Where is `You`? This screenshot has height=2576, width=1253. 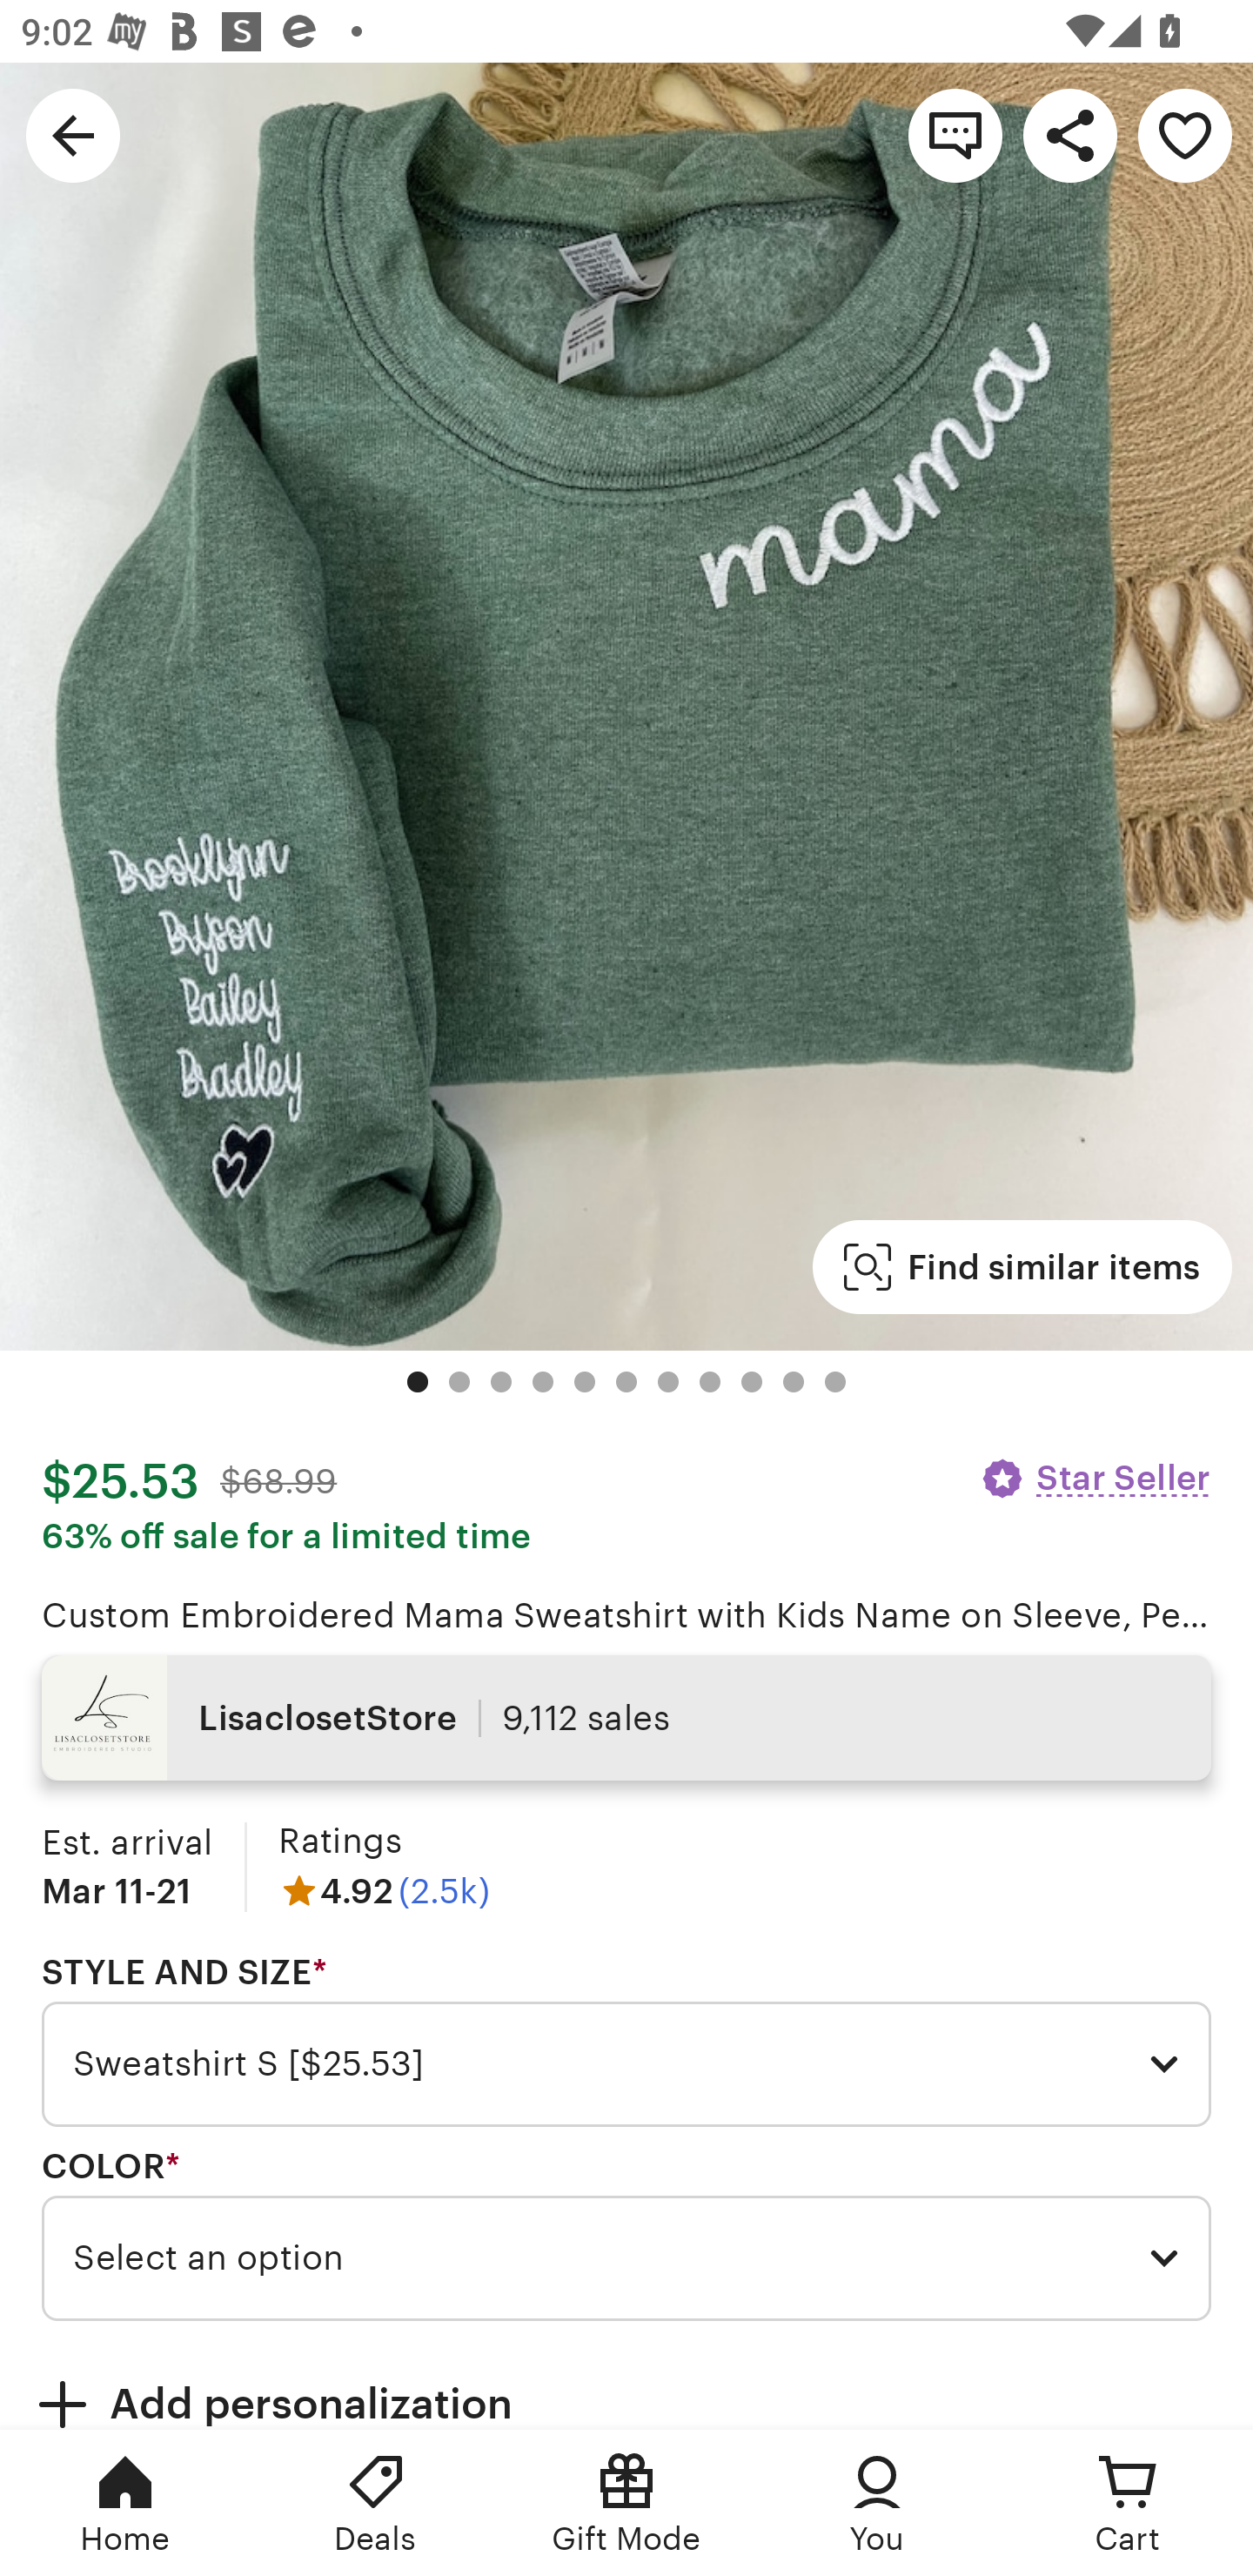
You is located at coordinates (877, 2503).